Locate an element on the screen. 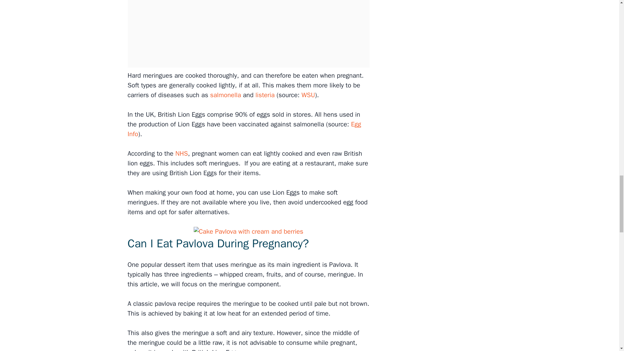 The image size is (624, 351). listeria is located at coordinates (265, 95).